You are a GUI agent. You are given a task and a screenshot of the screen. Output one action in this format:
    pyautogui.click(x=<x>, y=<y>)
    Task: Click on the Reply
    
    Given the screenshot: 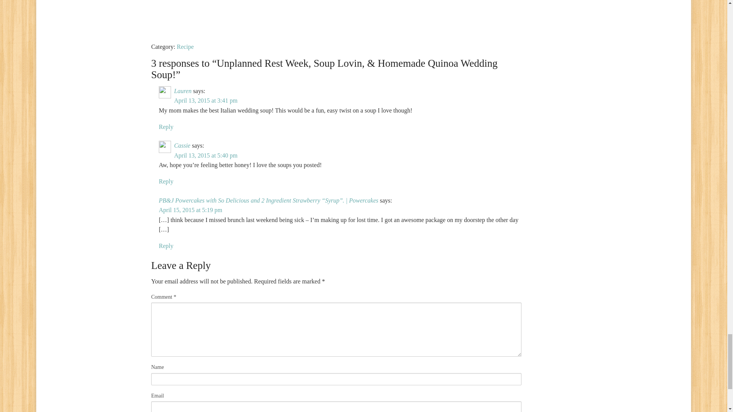 What is the action you would take?
    pyautogui.click(x=166, y=246)
    